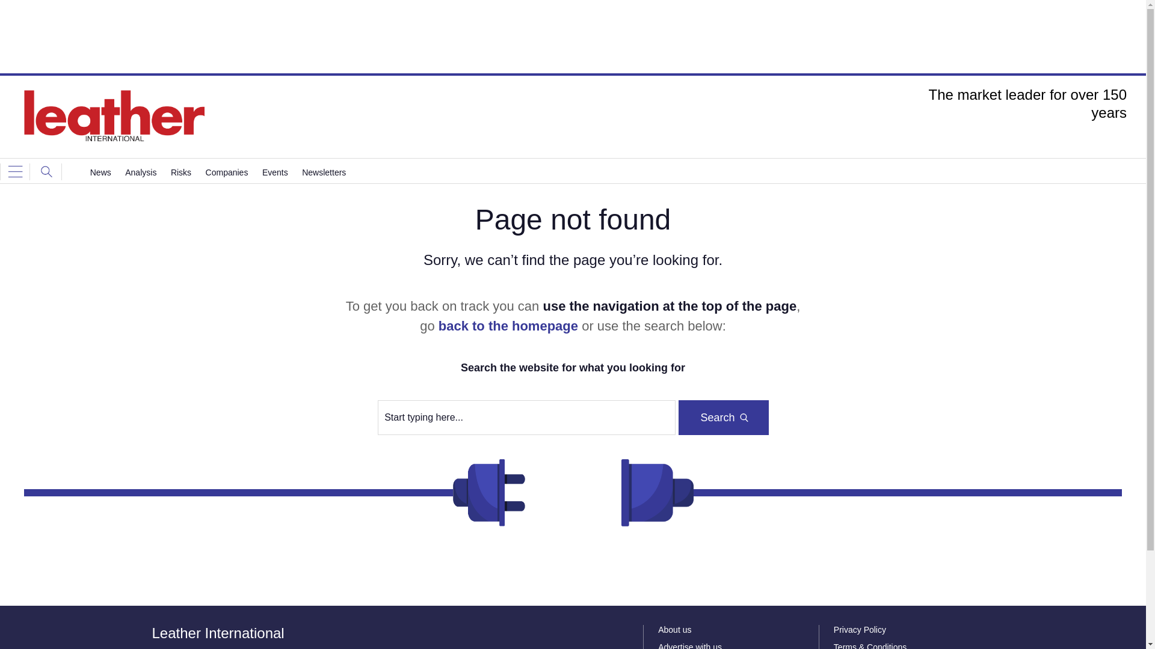 Image resolution: width=1155 pixels, height=649 pixels. What do you see at coordinates (274, 172) in the screenshot?
I see `Events` at bounding box center [274, 172].